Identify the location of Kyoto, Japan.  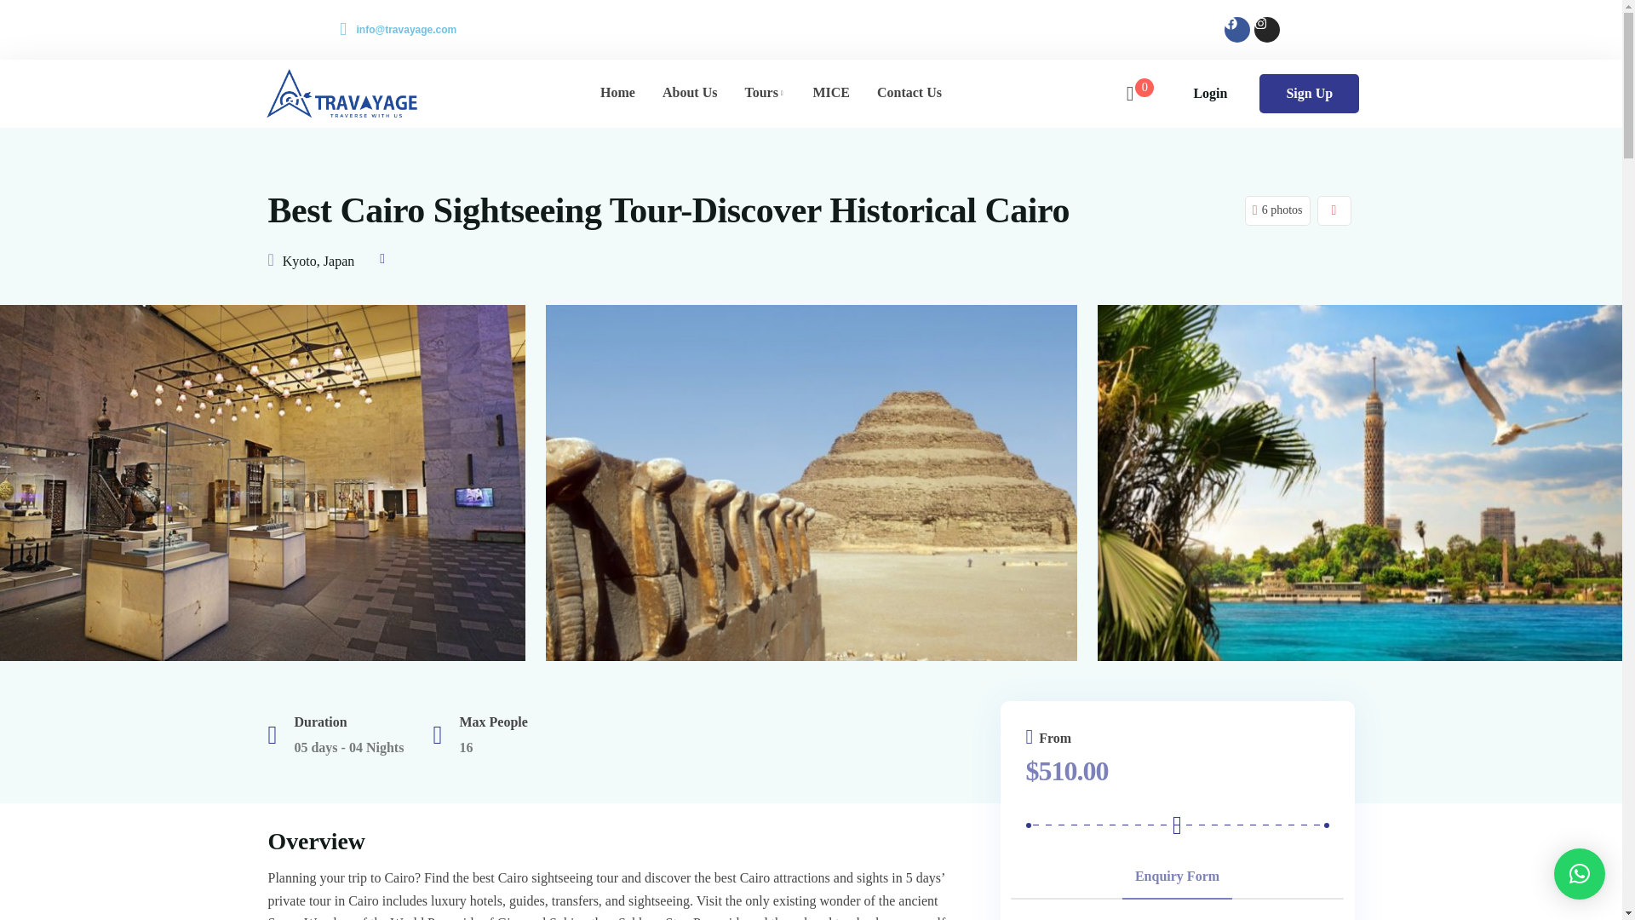
(318, 261).